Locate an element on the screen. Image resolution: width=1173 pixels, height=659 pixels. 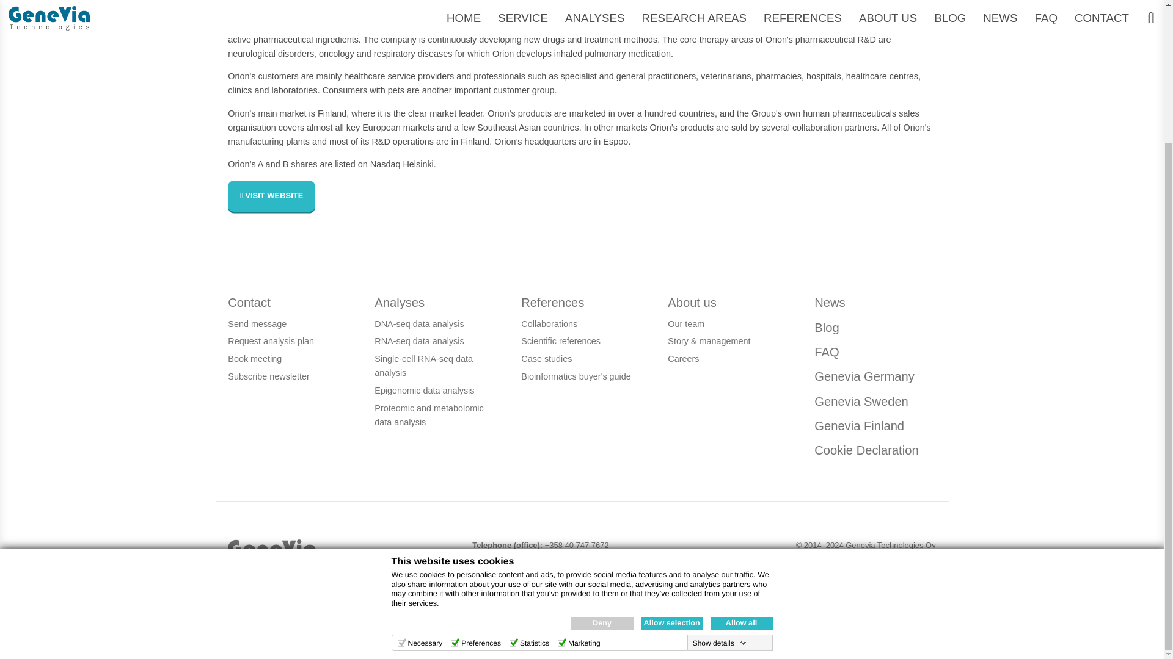
Allow all is located at coordinates (740, 449).